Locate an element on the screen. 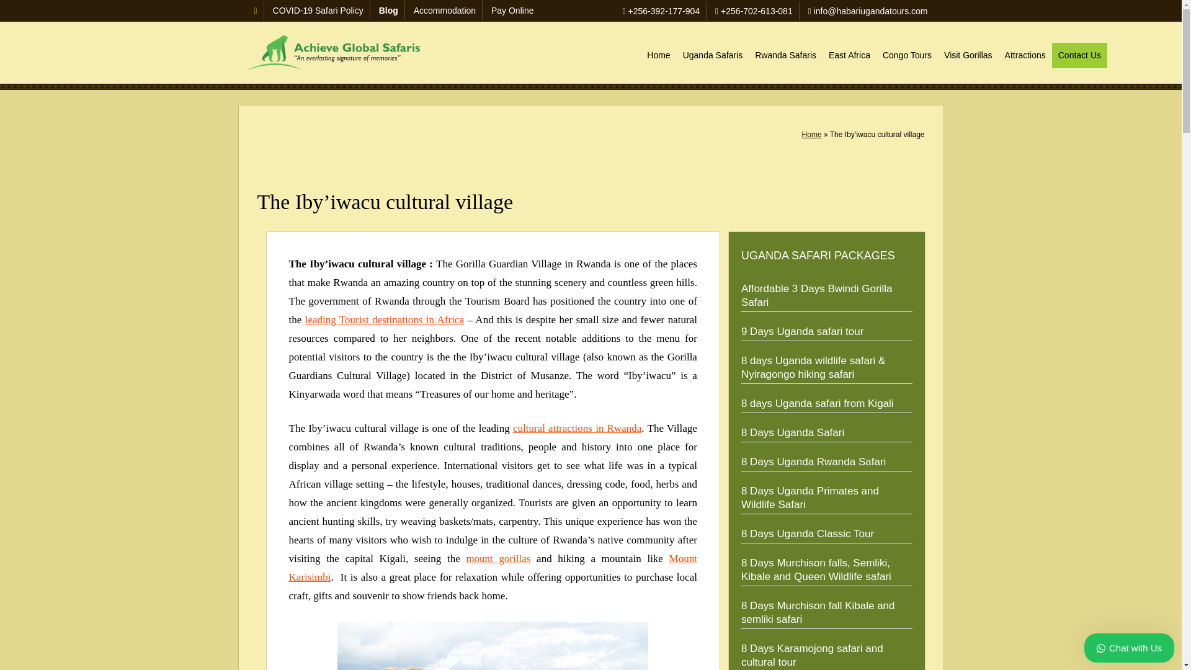 This screenshot has width=1191, height=670. Attractions is located at coordinates (1025, 56).